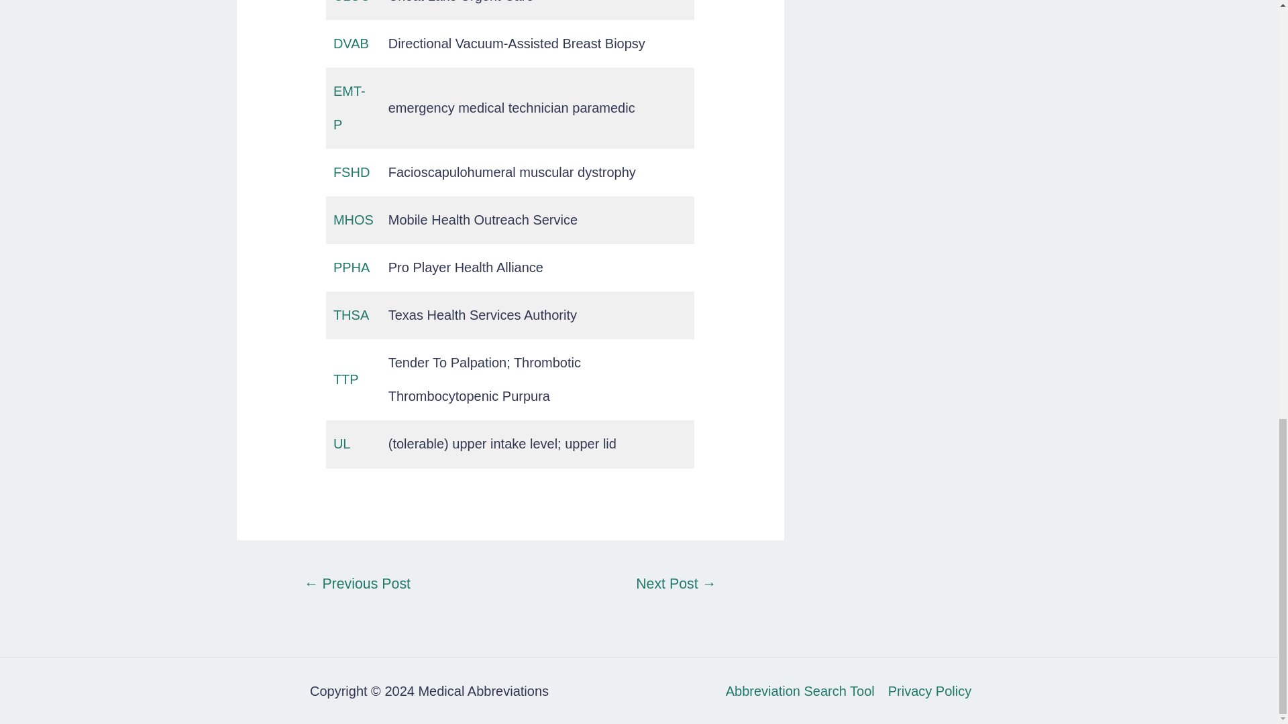 The width and height of the screenshot is (1288, 724). Describe the element at coordinates (353, 220) in the screenshot. I see `MHOS` at that location.